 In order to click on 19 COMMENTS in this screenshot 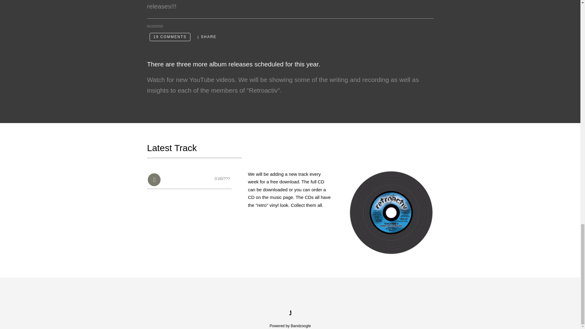, I will do `click(170, 37)`.